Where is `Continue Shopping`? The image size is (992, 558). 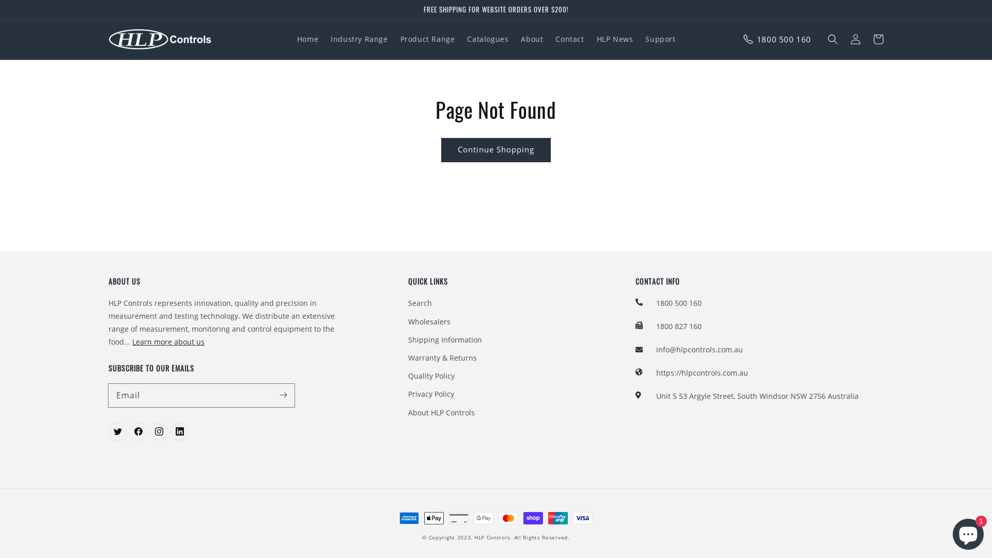 Continue Shopping is located at coordinates (496, 150).